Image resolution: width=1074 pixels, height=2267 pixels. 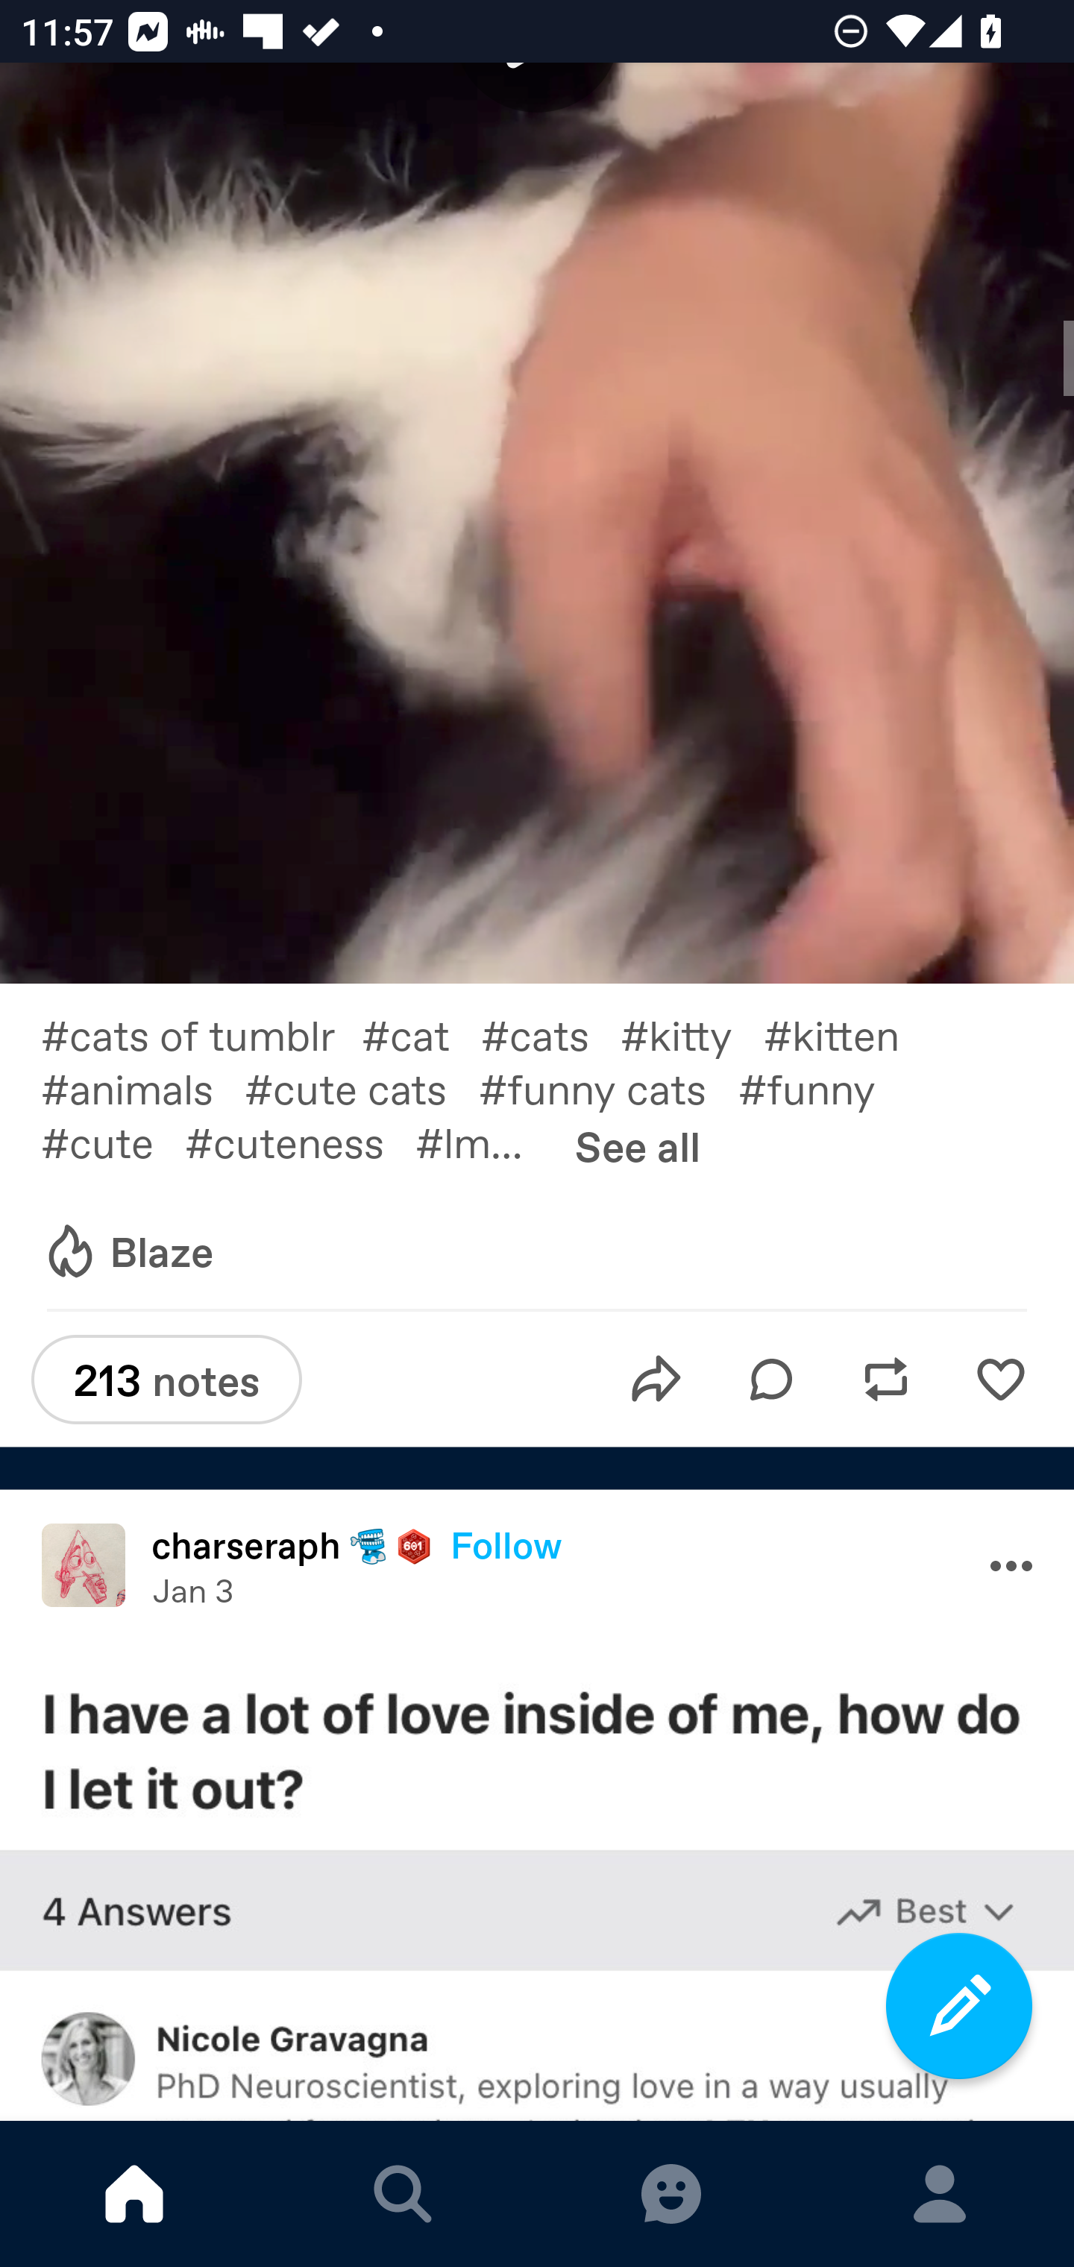 I want to click on #kitty, so click(x=692, y=1034).